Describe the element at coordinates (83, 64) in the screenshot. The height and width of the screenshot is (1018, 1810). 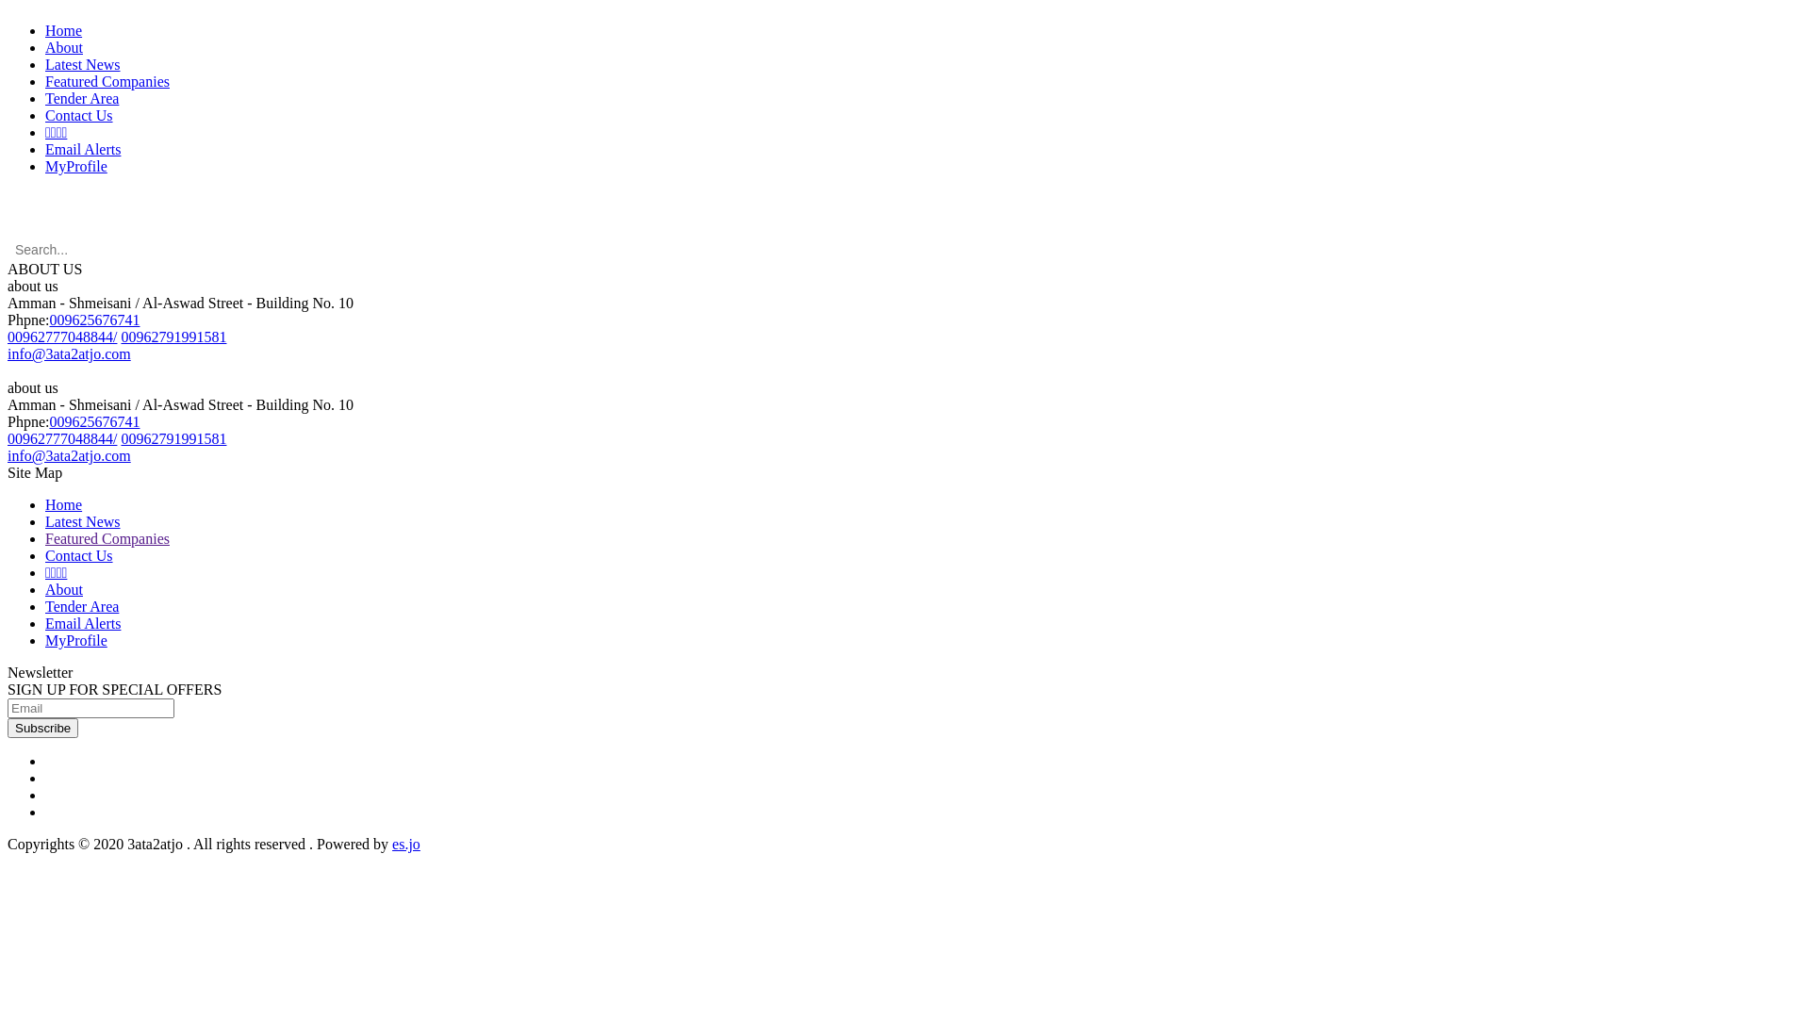
I see `Latest News` at that location.